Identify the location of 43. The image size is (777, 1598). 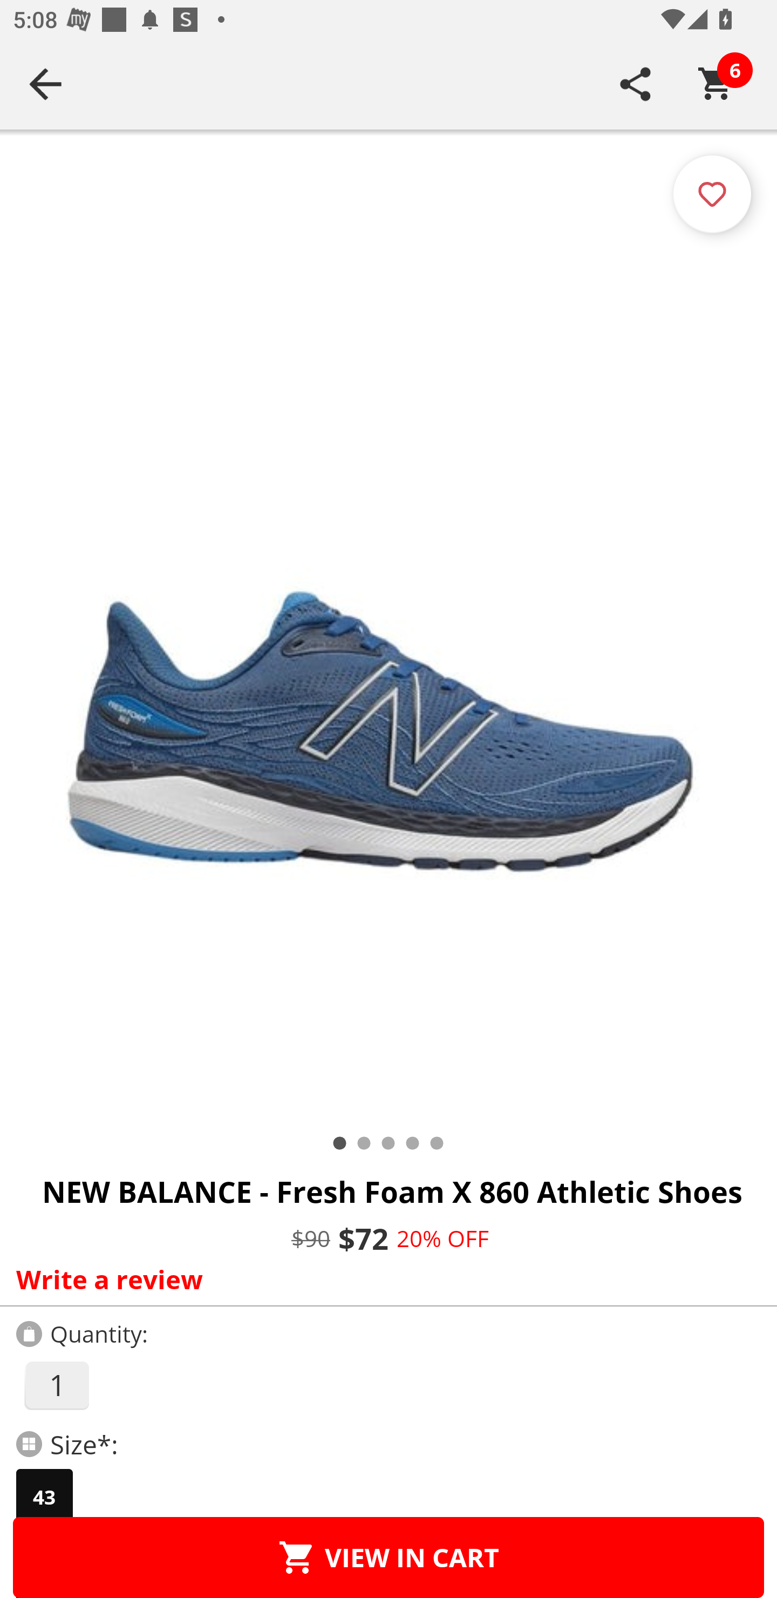
(44, 1497).